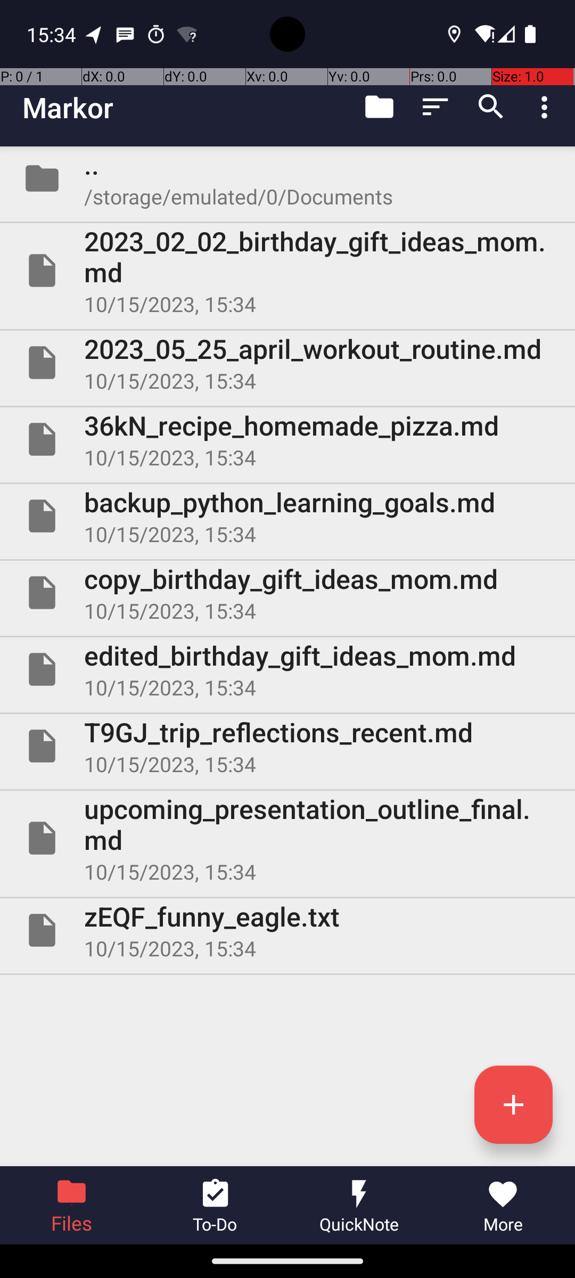  Describe the element at coordinates (287, 746) in the screenshot. I see `File T9GJ_trip_reflections_recent.md ` at that location.